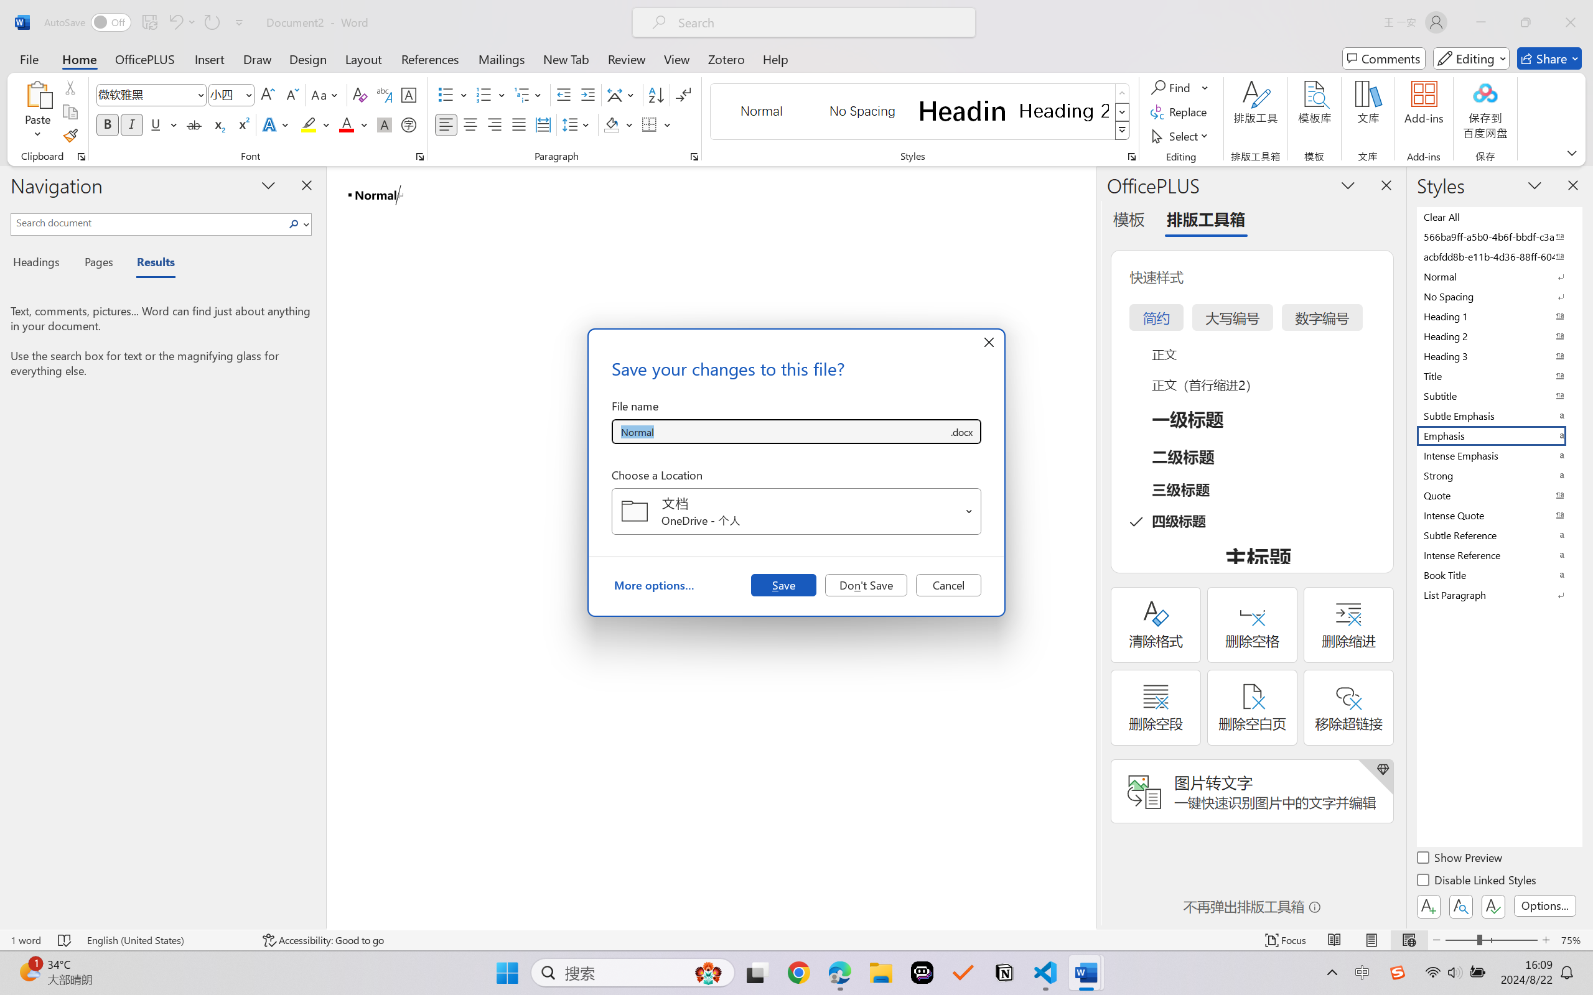 The image size is (1593, 995). What do you see at coordinates (315, 124) in the screenshot?
I see `Text Highlight Color` at bounding box center [315, 124].